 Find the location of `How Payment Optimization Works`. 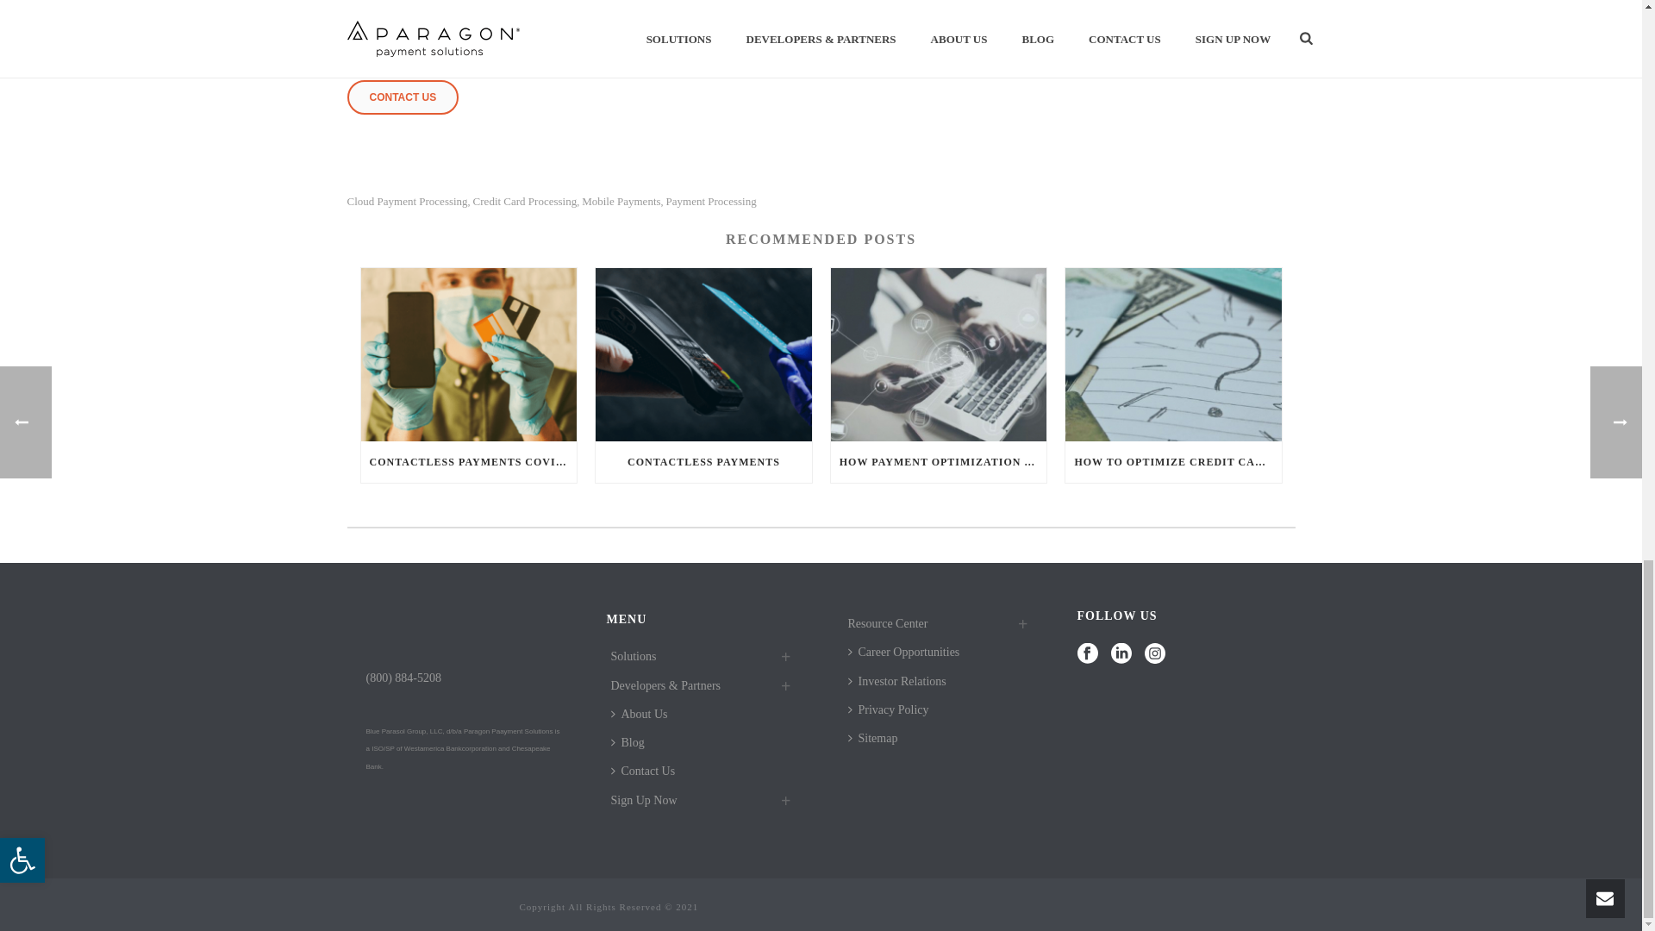

How Payment Optimization Works is located at coordinates (939, 354).